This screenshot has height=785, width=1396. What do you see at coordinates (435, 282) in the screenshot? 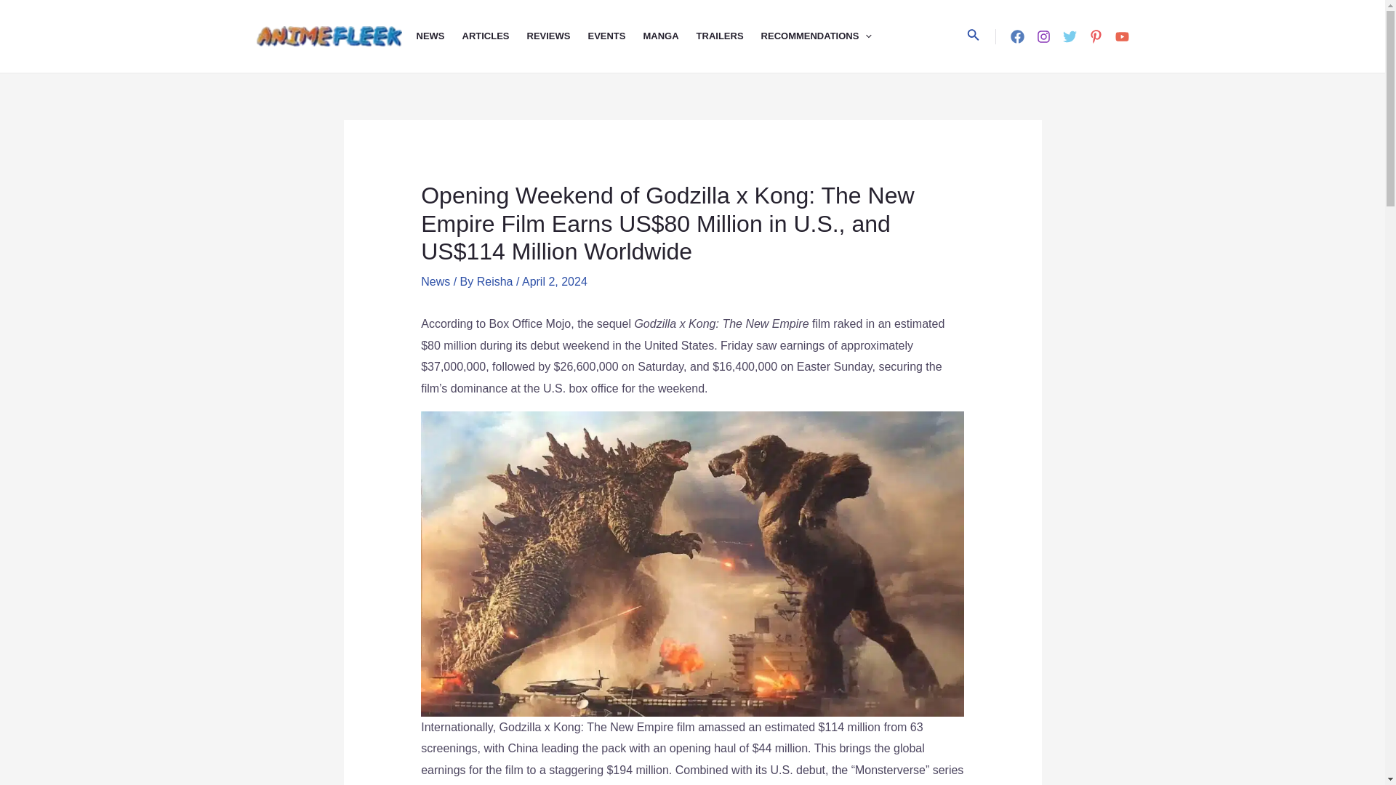
I see `News` at bounding box center [435, 282].